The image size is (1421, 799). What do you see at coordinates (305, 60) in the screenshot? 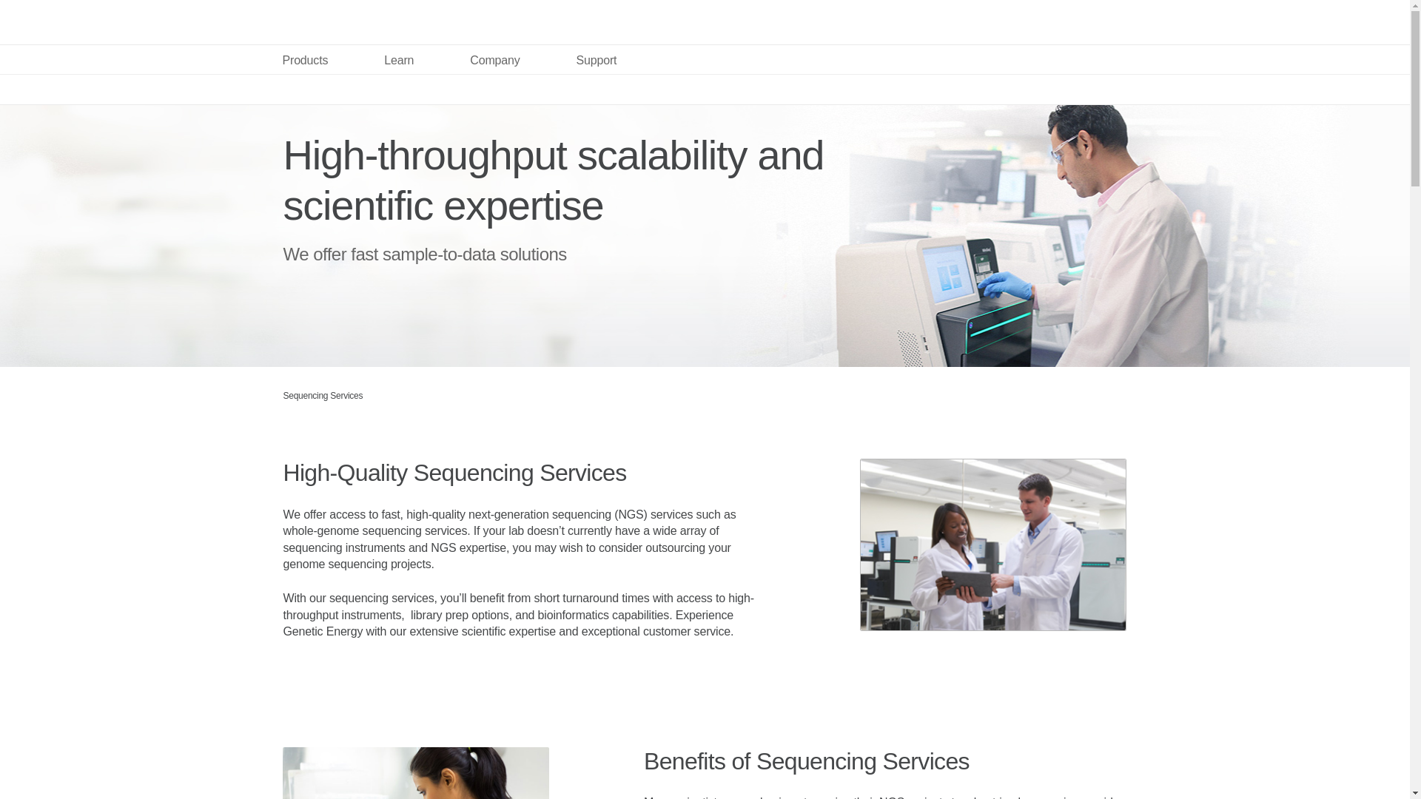
I see `Products` at bounding box center [305, 60].